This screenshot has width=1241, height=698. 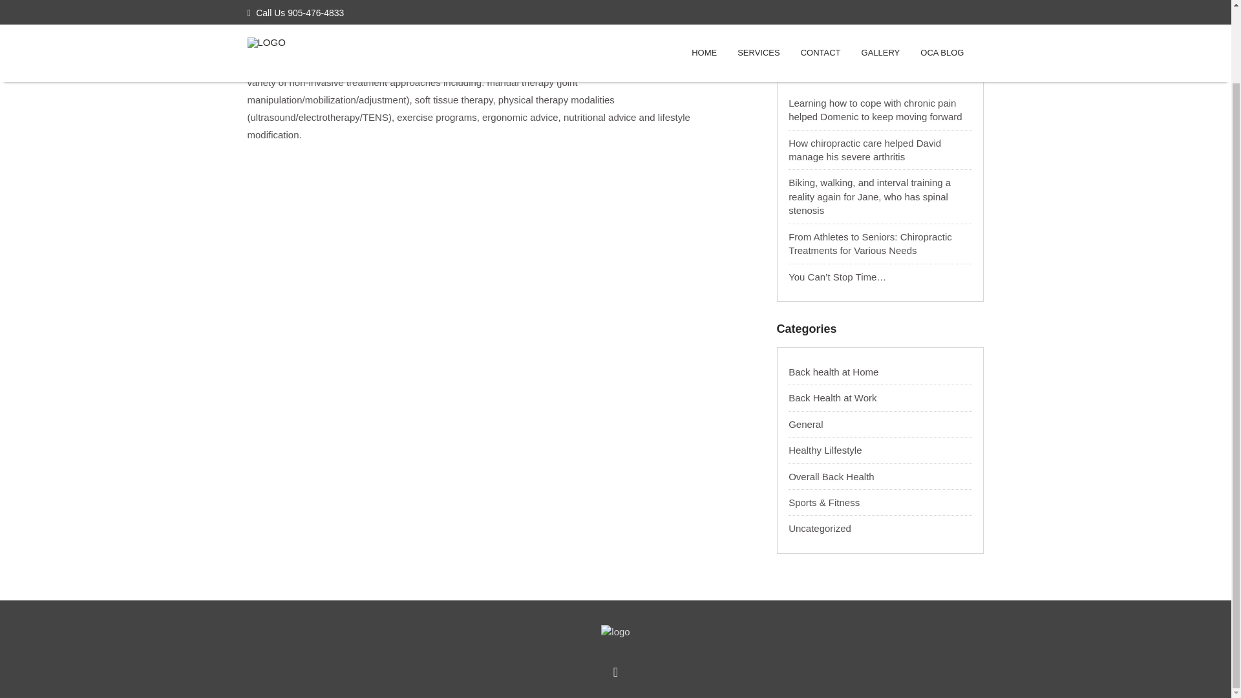 What do you see at coordinates (820, 528) in the screenshot?
I see `Uncategorized` at bounding box center [820, 528].